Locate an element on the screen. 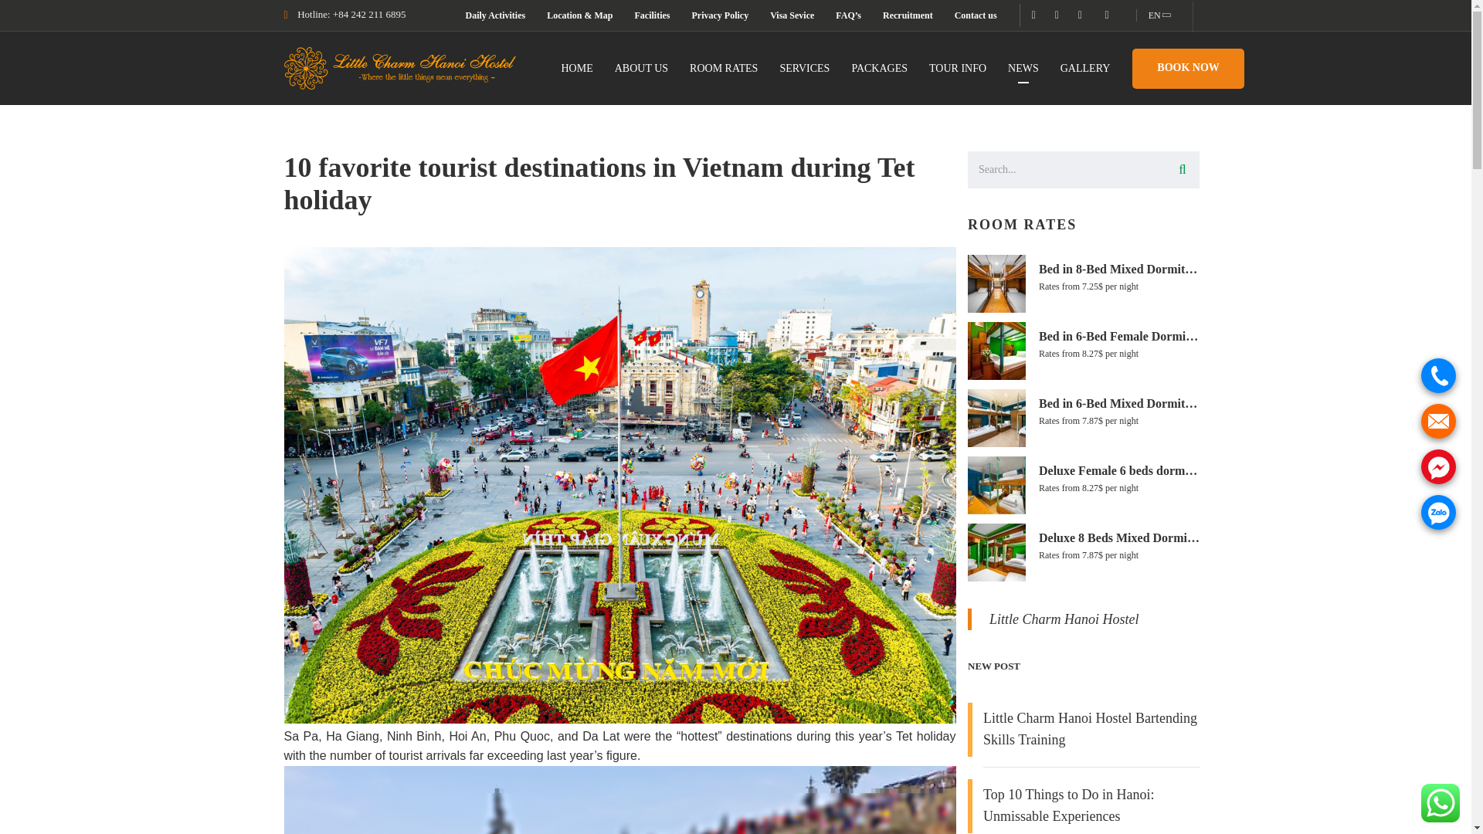  Bed in 6-Bed Mixed Dormitory Room is located at coordinates (1082, 402).